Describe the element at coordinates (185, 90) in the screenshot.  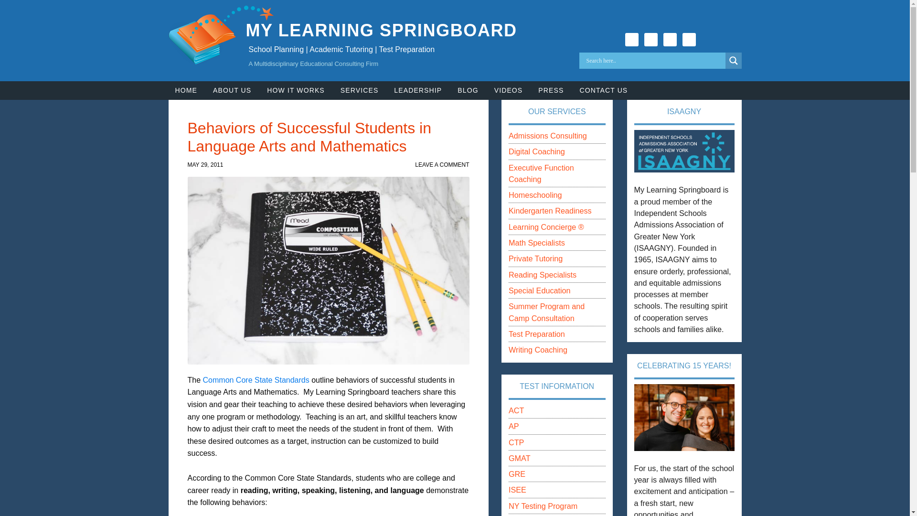
I see `Home` at that location.